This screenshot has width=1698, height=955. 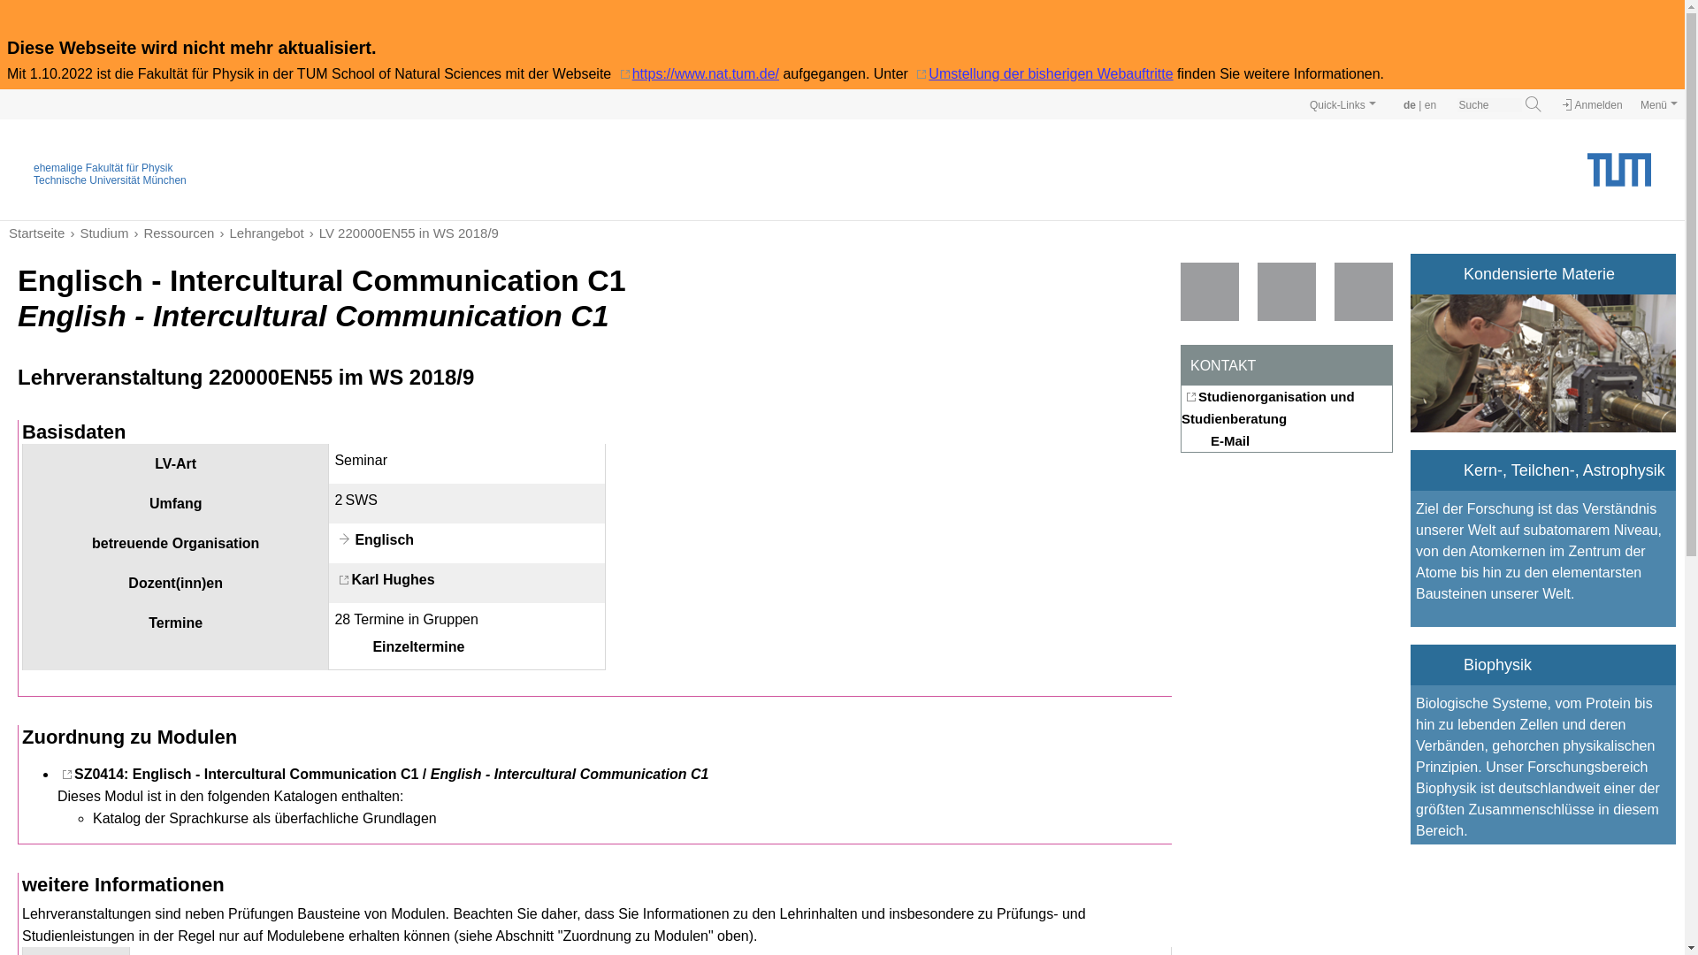 I want to click on Lehrangebot, so click(x=258, y=232).